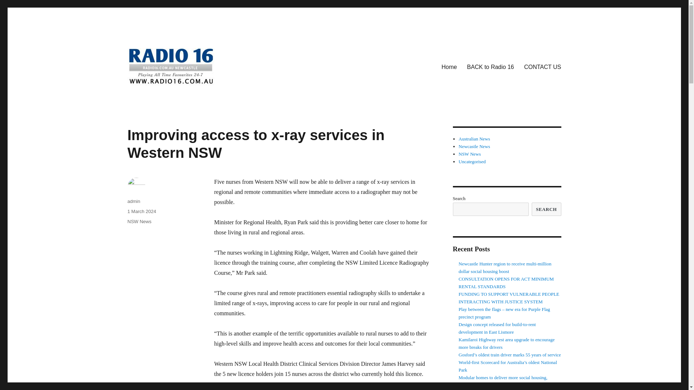 The height and width of the screenshot is (390, 694). I want to click on admin, so click(133, 201).